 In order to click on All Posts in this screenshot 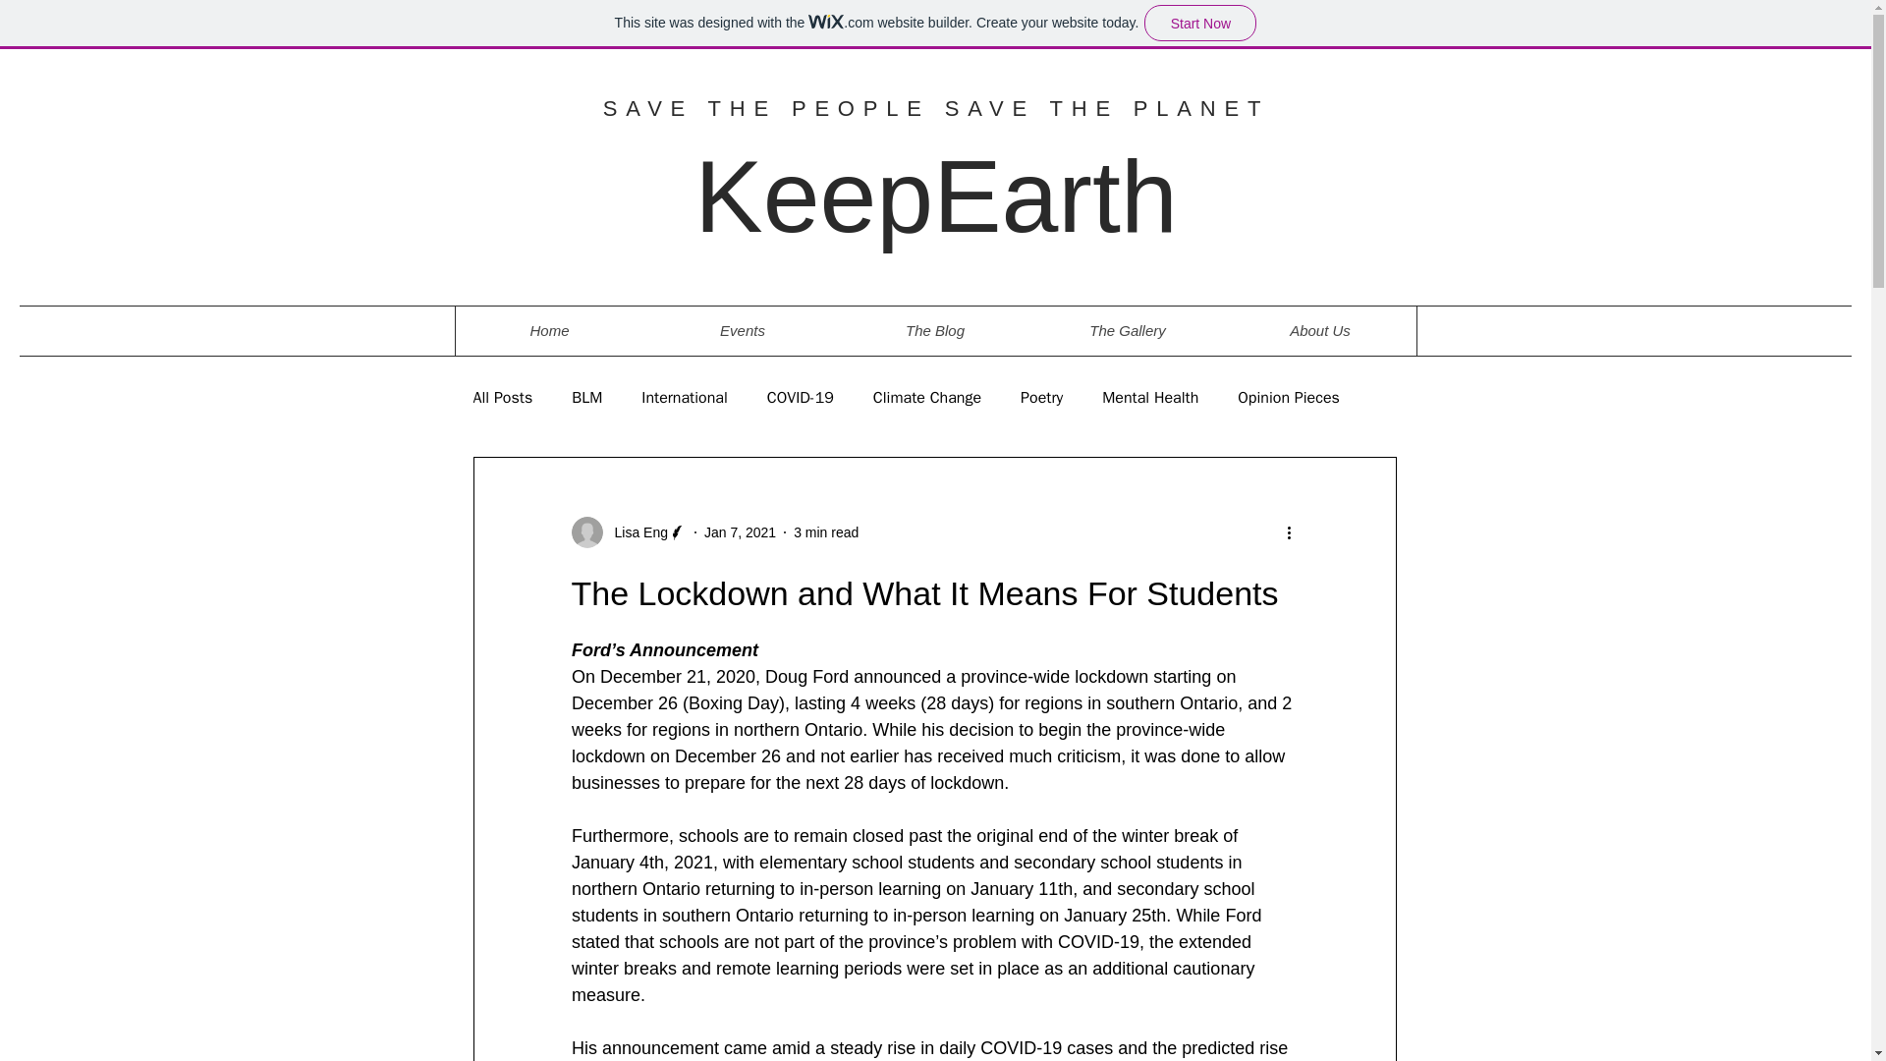, I will do `click(503, 397)`.